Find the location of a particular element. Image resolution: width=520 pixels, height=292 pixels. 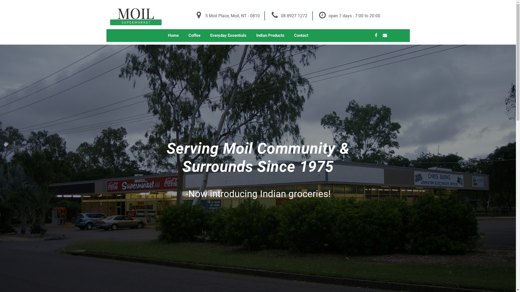

5 Moil Place, Moil, NT - 0810 is located at coordinates (227, 16).